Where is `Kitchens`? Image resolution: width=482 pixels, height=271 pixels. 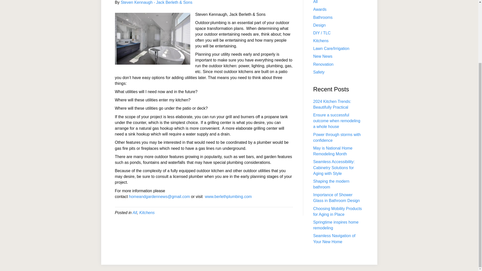 Kitchens is located at coordinates (321, 41).